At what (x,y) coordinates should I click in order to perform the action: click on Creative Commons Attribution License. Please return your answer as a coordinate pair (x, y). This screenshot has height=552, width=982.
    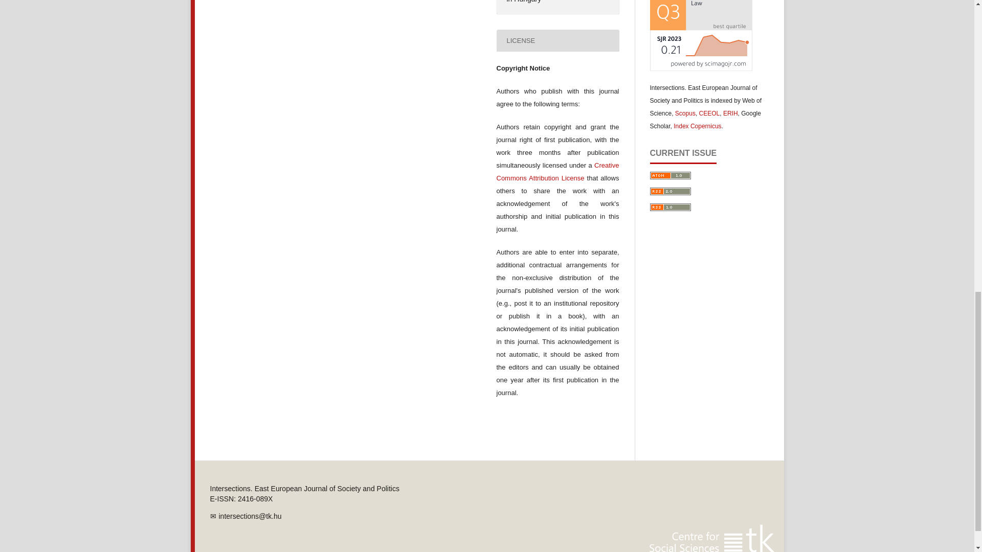
    Looking at the image, I should click on (557, 172).